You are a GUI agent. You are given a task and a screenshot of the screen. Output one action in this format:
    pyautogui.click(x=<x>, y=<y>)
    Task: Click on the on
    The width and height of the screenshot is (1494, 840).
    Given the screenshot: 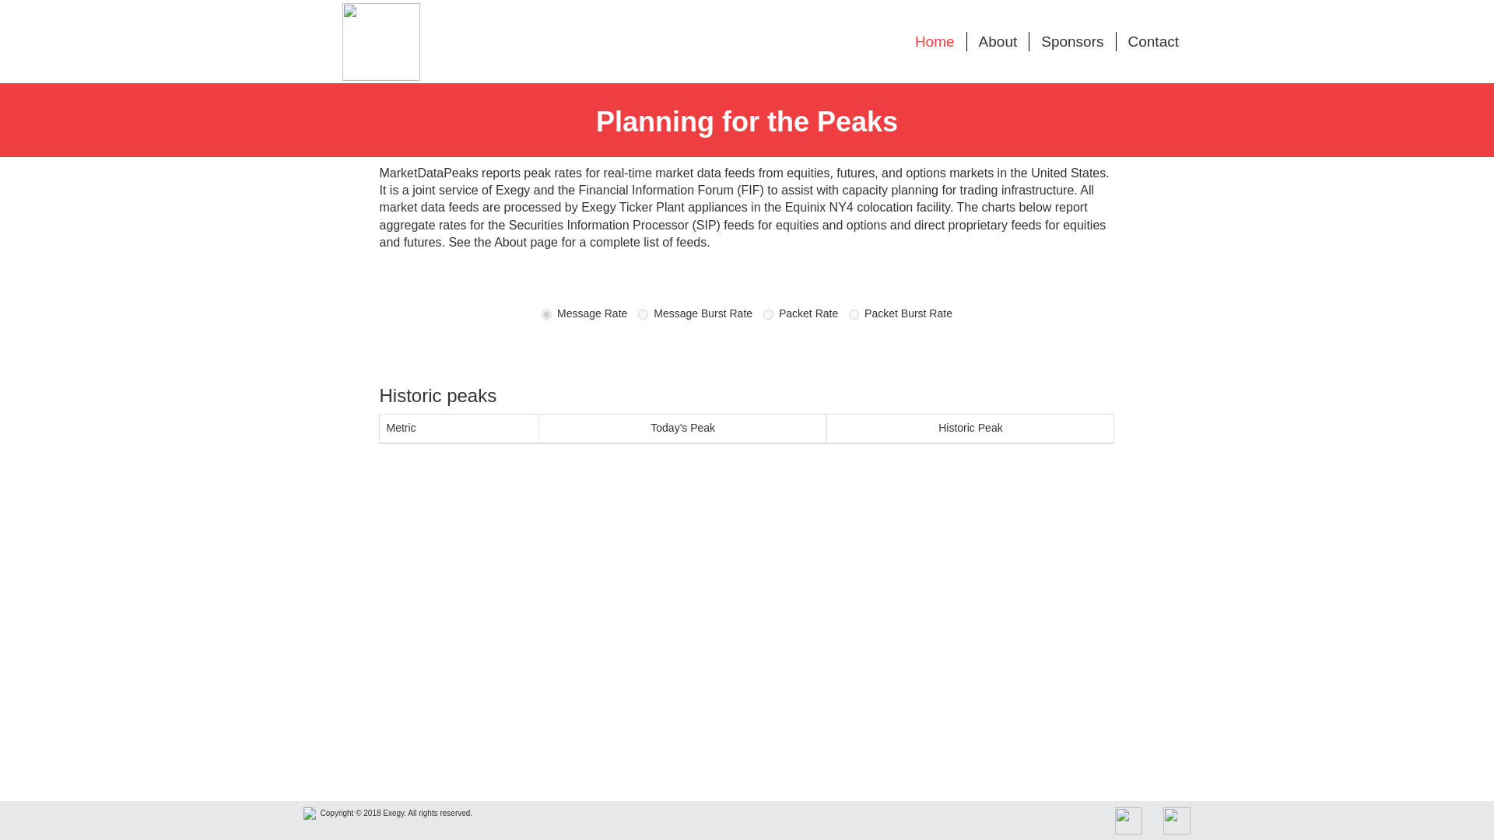 What is the action you would take?
    pyautogui.click(x=643, y=314)
    